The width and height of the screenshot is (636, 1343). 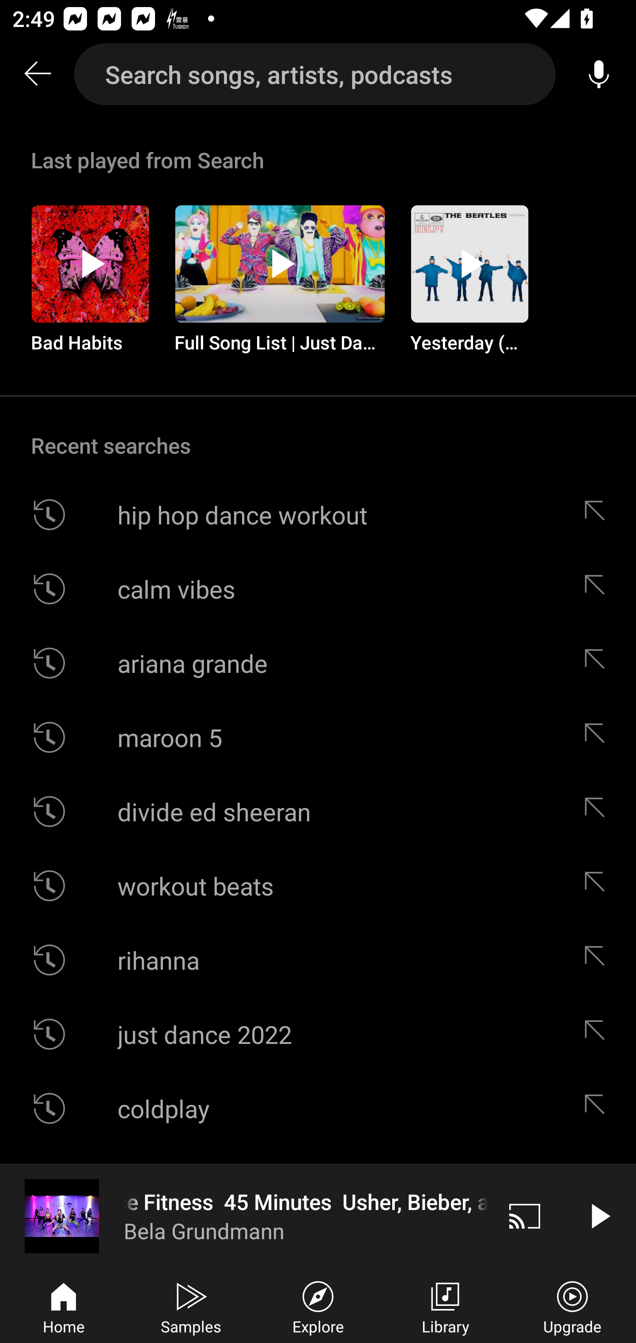 I want to click on Play video, so click(x=599, y=1216).